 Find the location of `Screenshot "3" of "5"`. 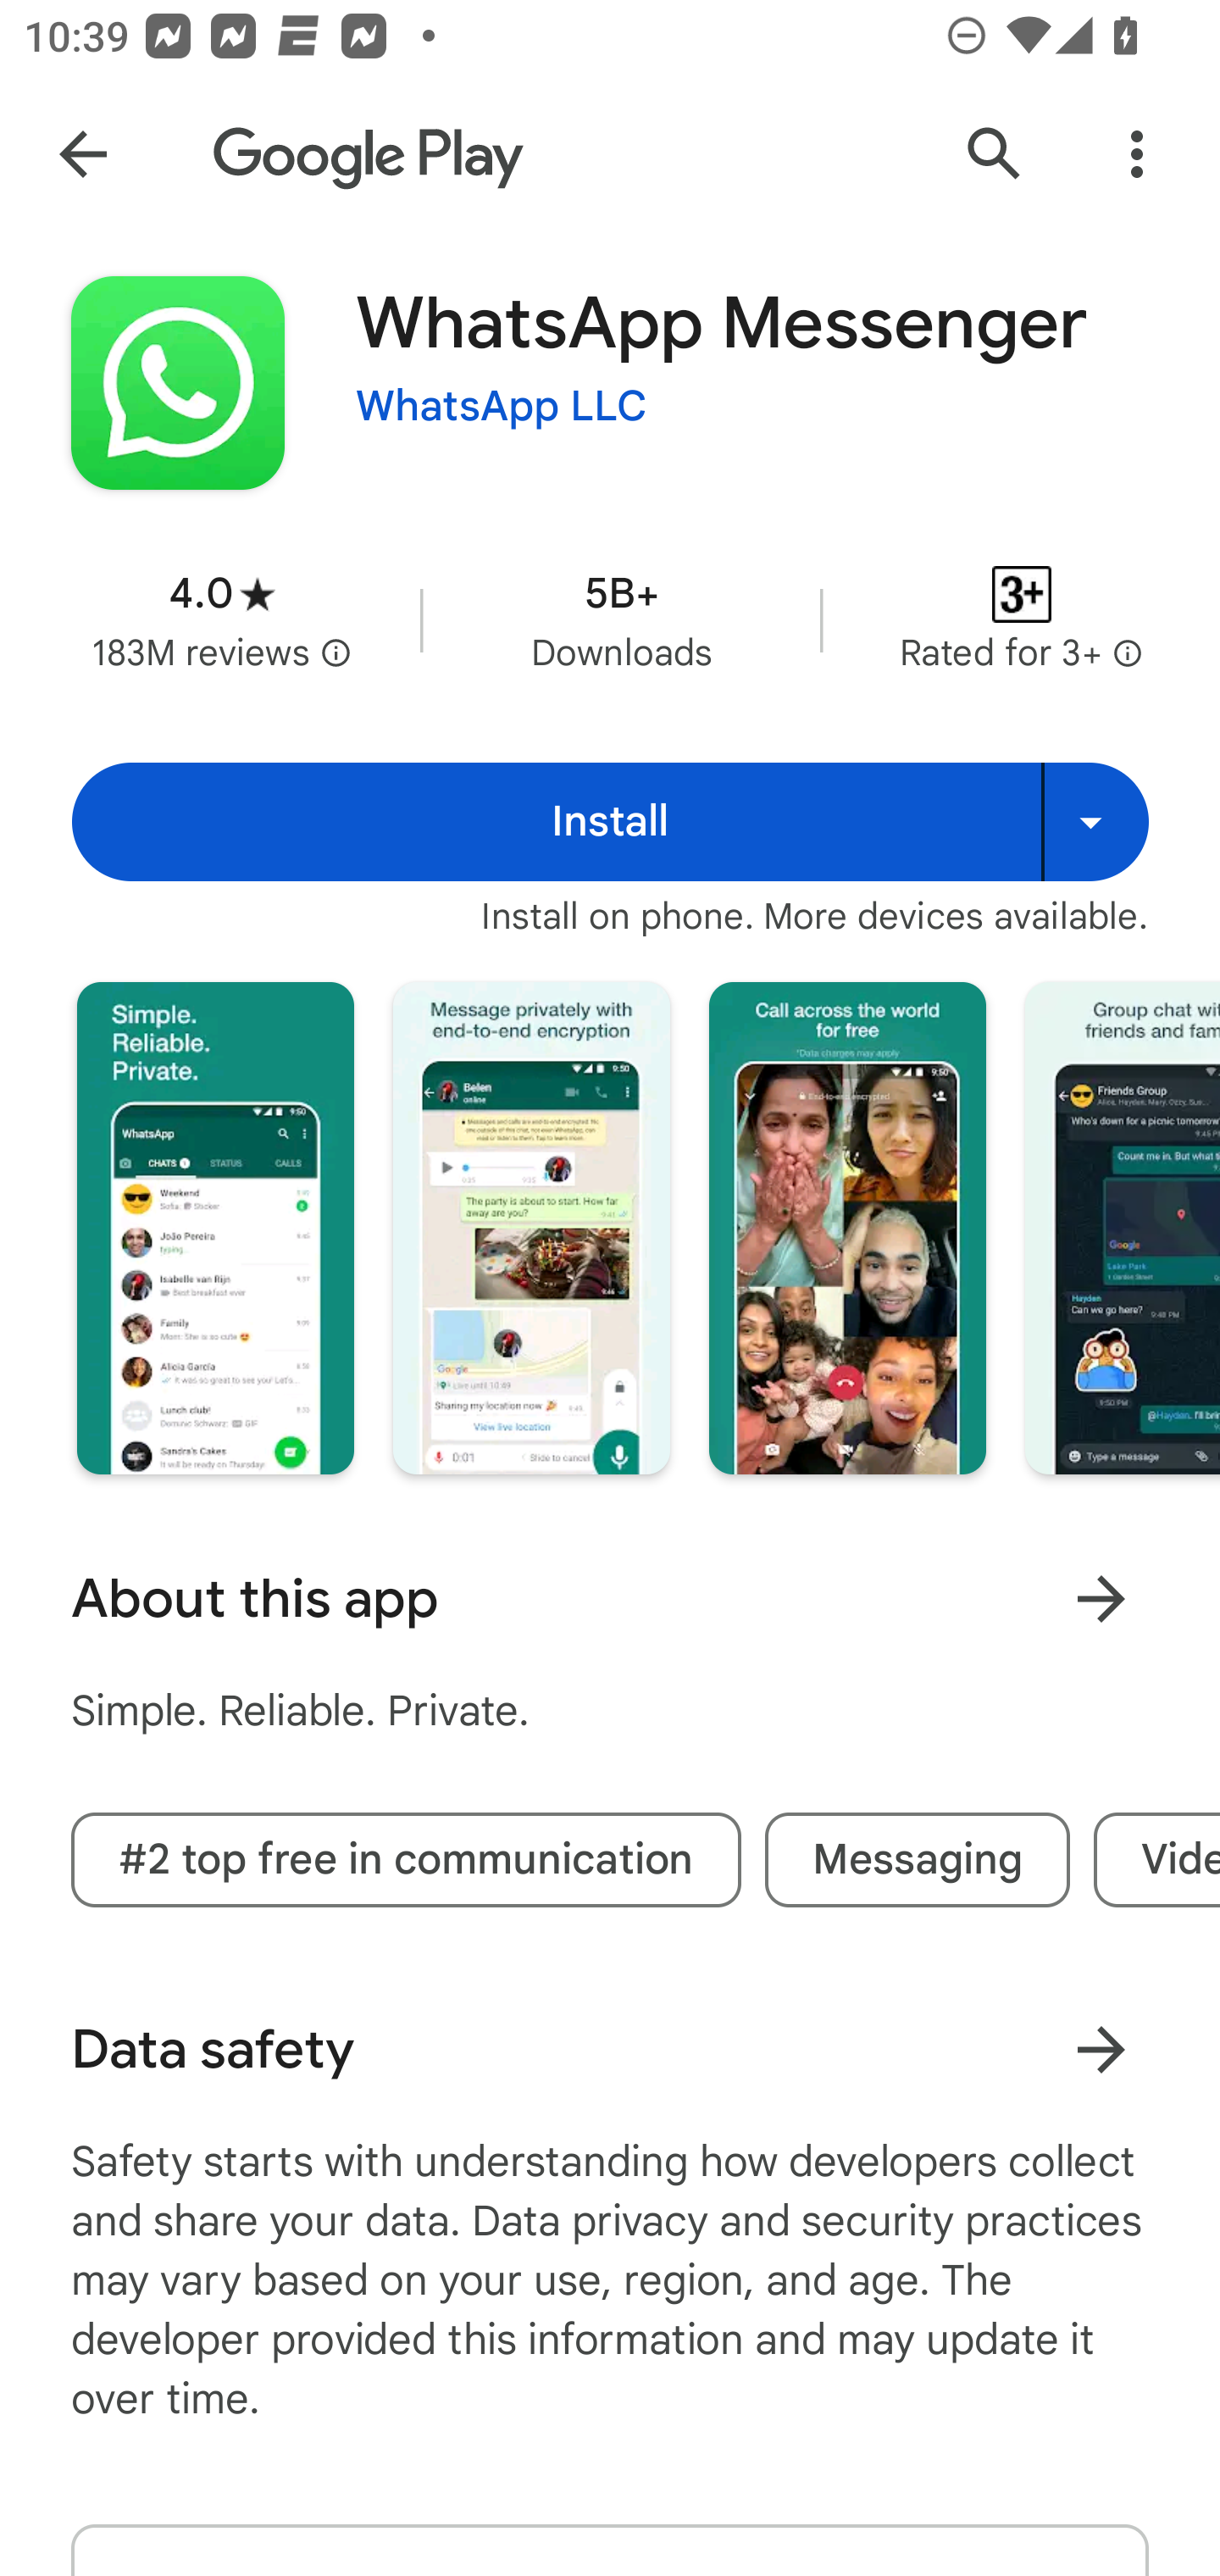

Screenshot "3" of "5" is located at coordinates (847, 1227).